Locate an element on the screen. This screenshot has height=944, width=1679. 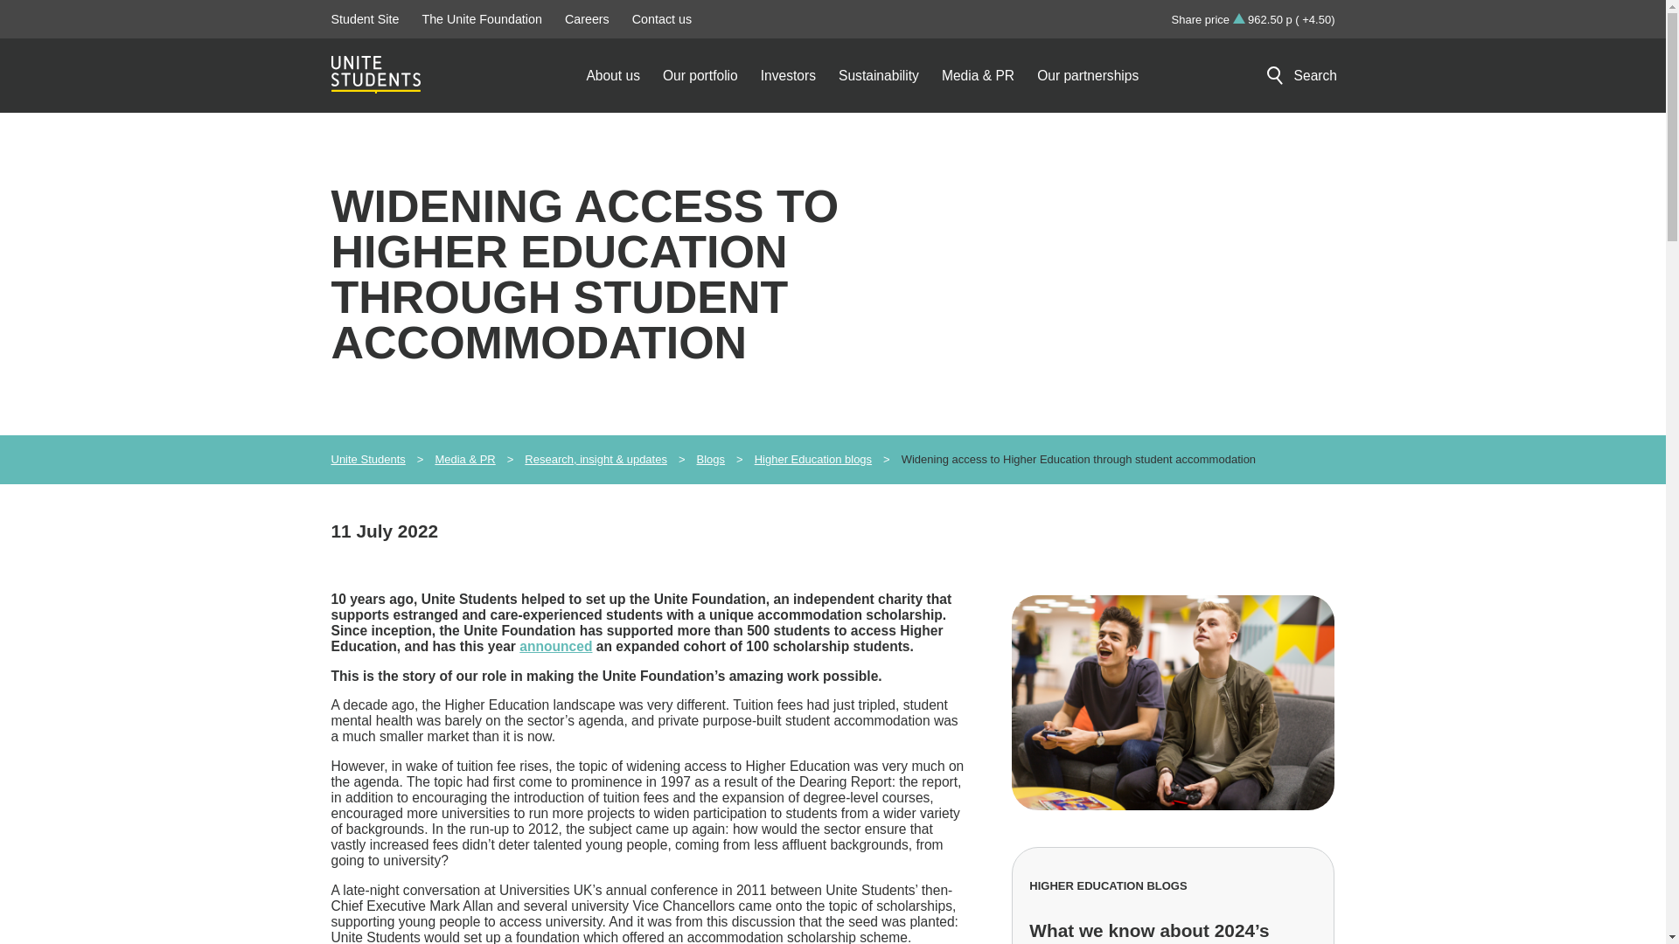
The Unite Foundation is located at coordinates (481, 19).